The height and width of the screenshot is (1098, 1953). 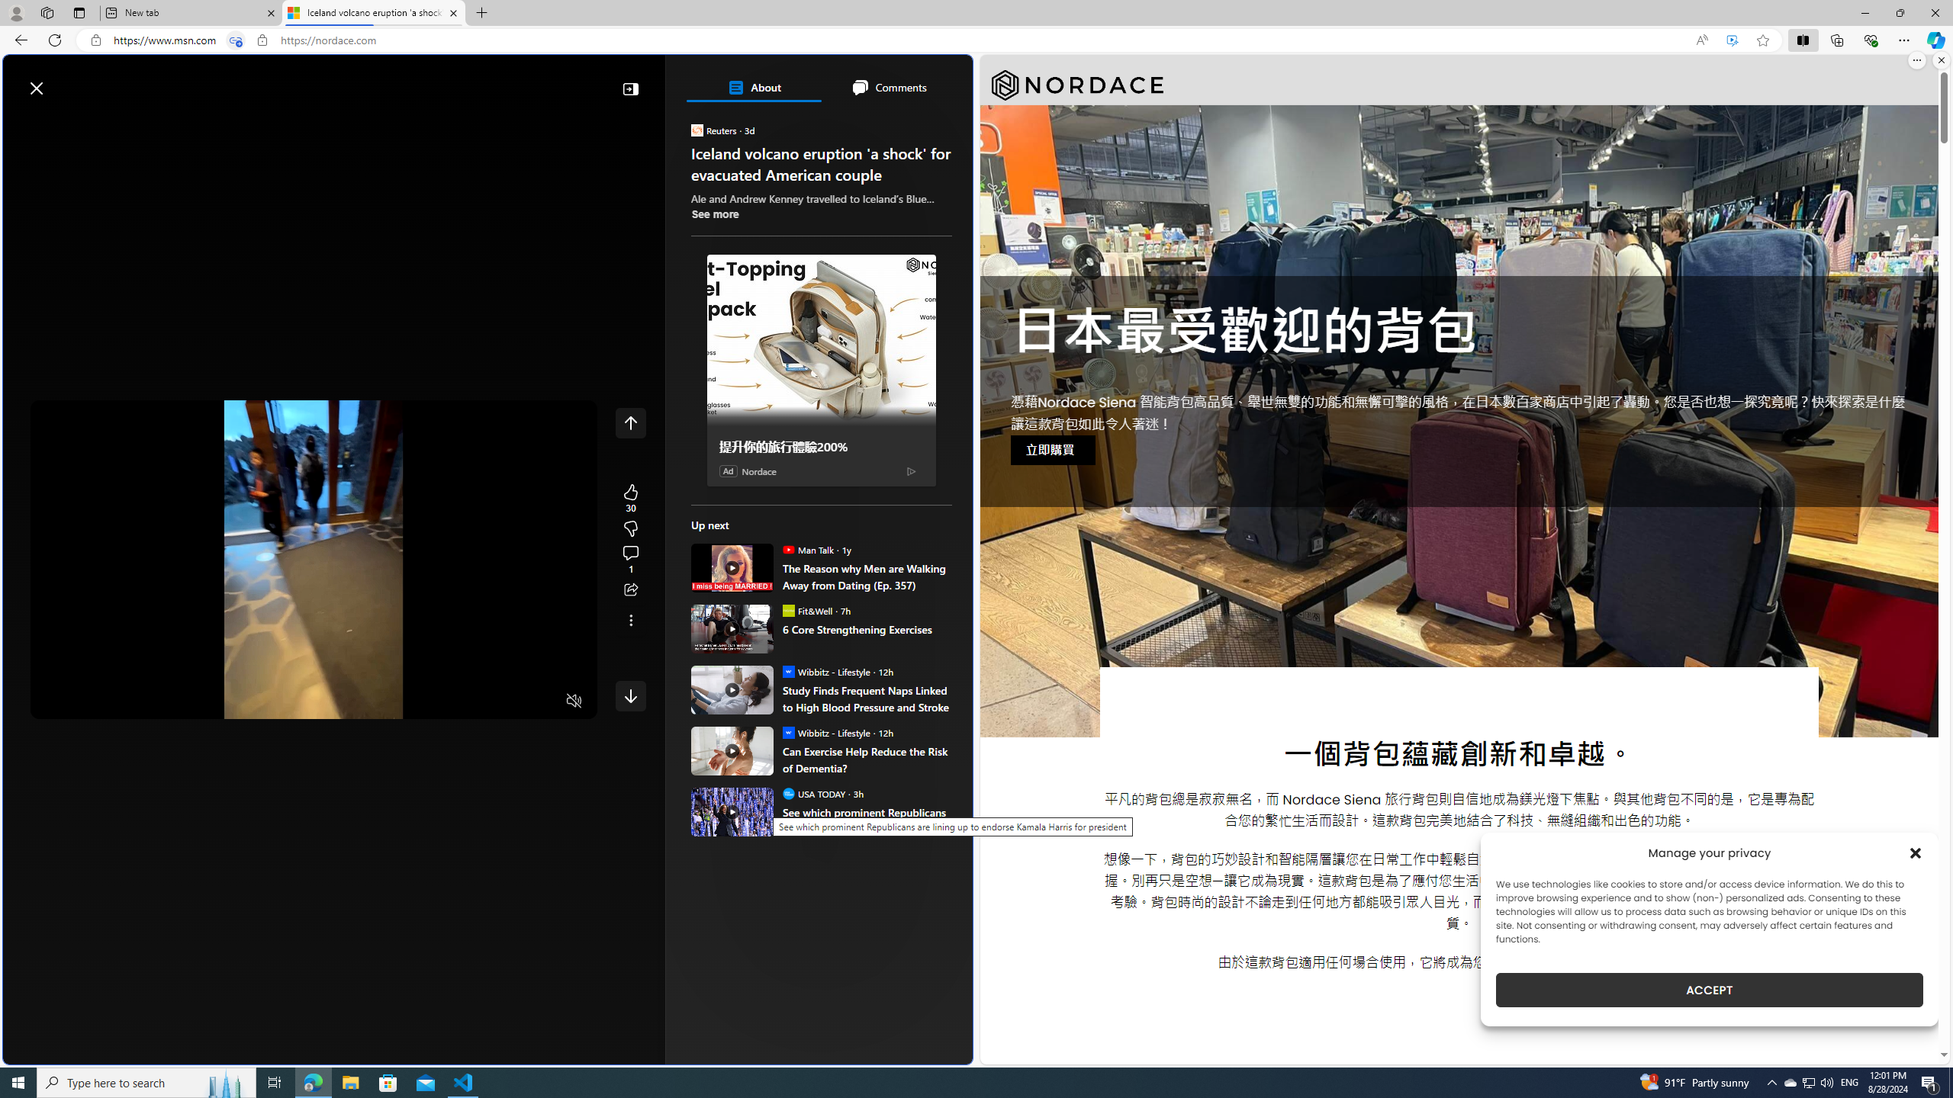 I want to click on Skip to content, so click(x=66, y=81).